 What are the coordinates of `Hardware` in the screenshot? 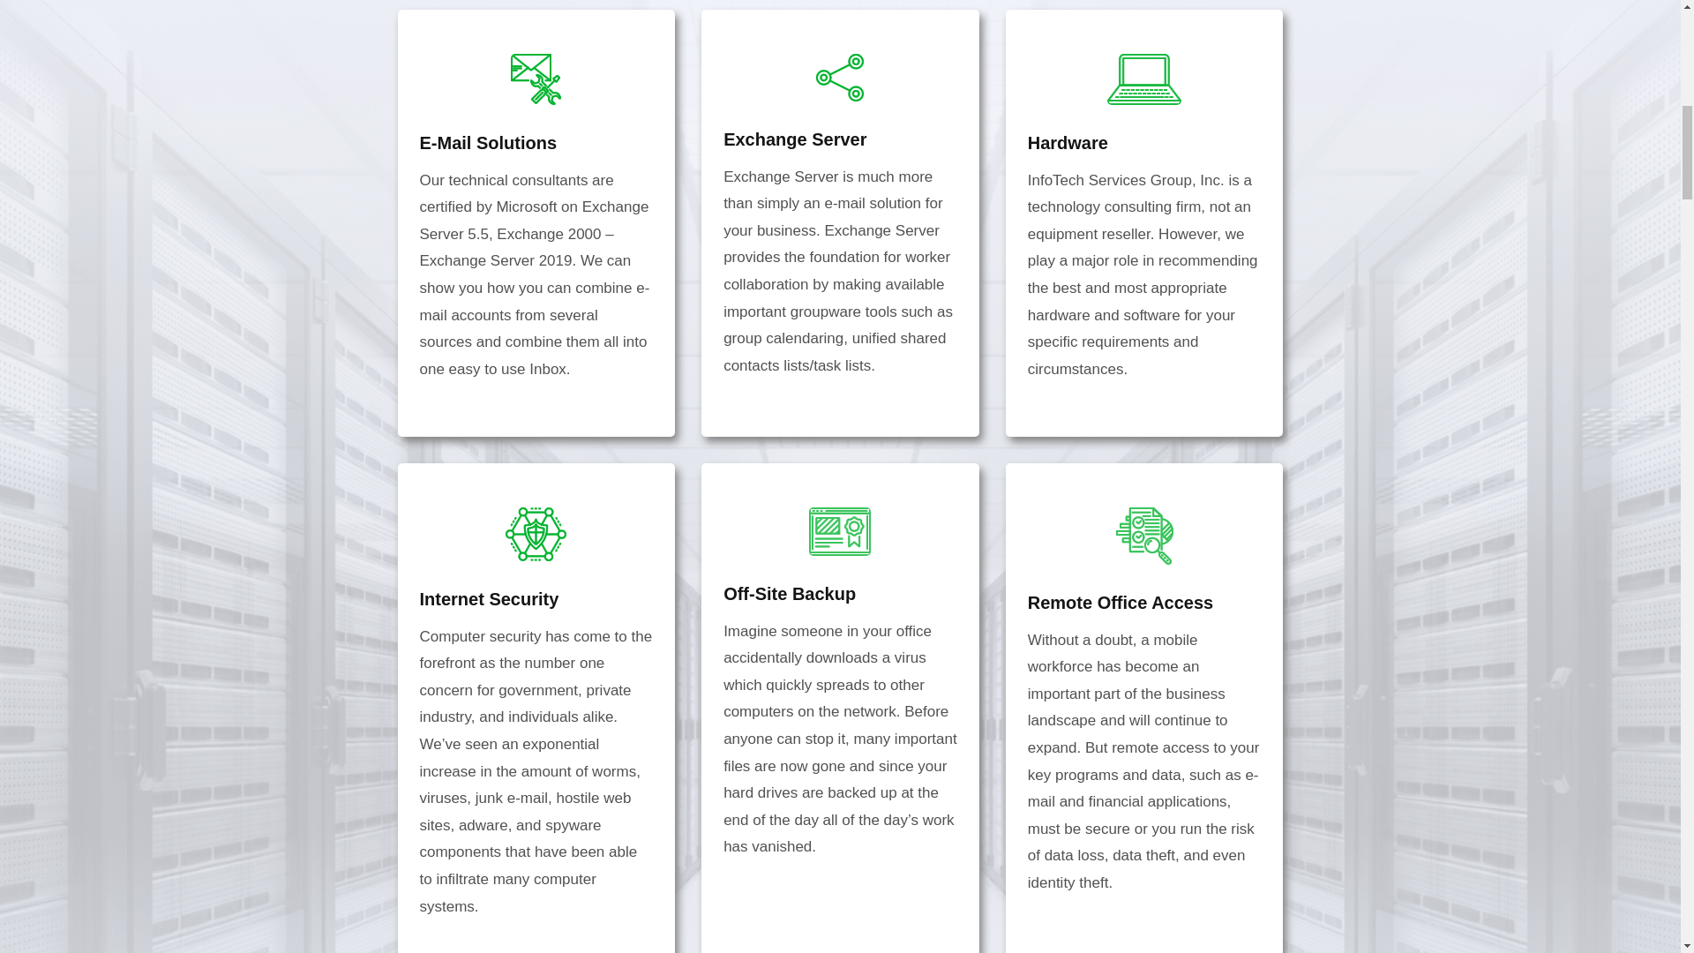 It's located at (1068, 143).